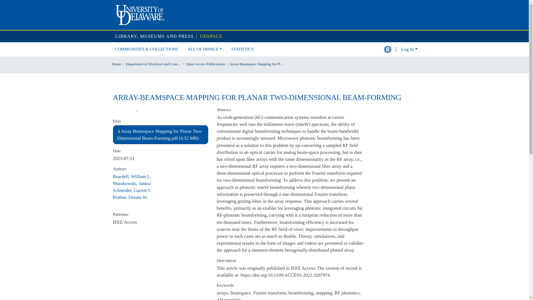 This screenshot has width=533, height=300. I want to click on Log In, so click(409, 49).